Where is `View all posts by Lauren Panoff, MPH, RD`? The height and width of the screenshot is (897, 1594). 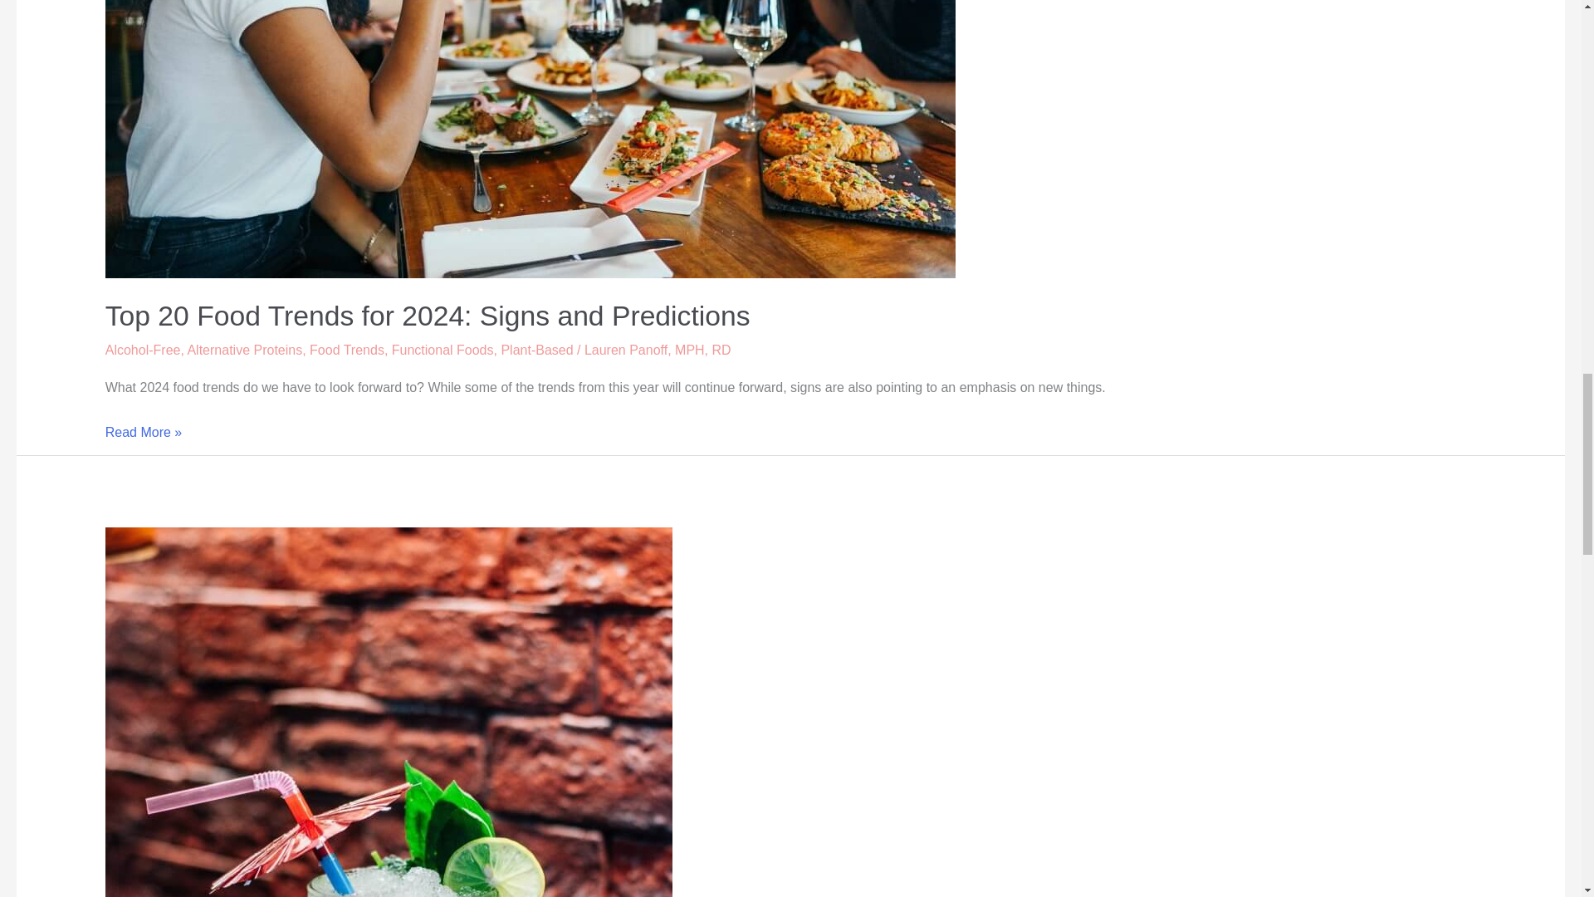 View all posts by Lauren Panoff, MPH, RD is located at coordinates (658, 349).